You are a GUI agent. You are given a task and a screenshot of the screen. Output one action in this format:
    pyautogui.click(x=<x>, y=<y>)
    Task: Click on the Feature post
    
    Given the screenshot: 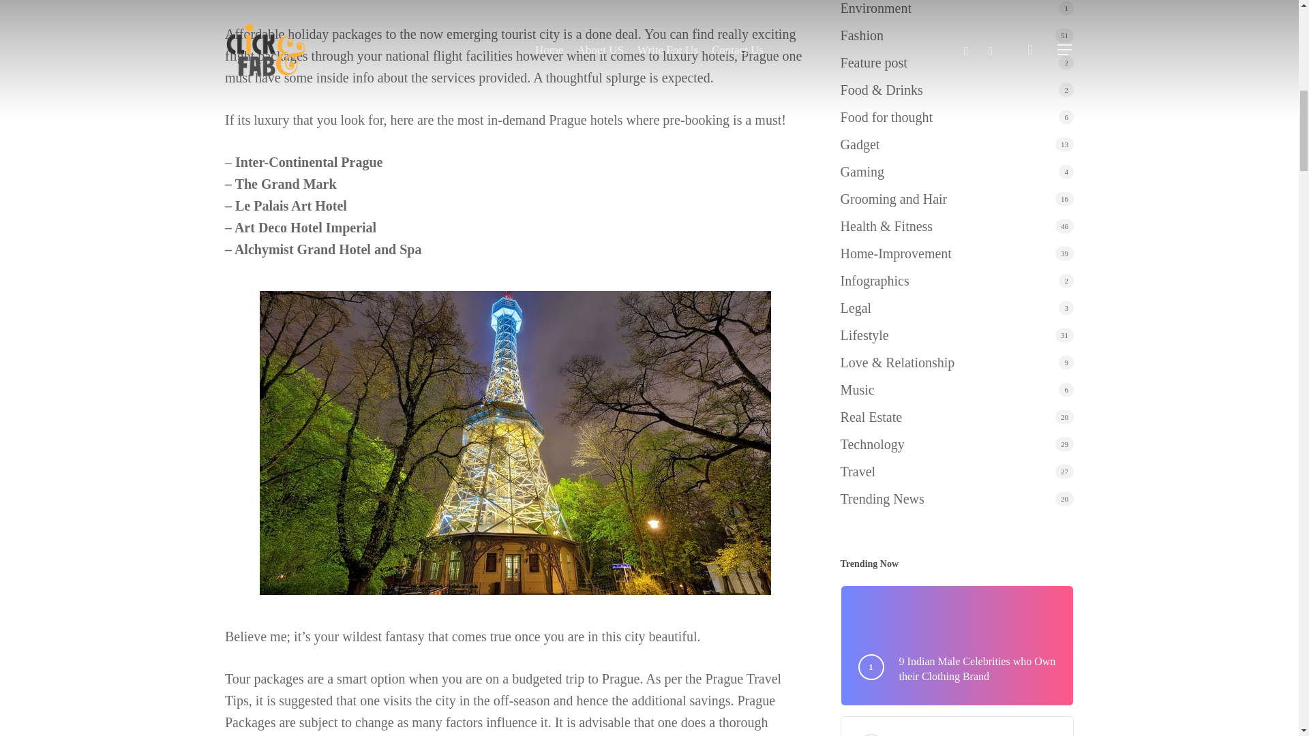 What is the action you would take?
    pyautogui.click(x=957, y=63)
    